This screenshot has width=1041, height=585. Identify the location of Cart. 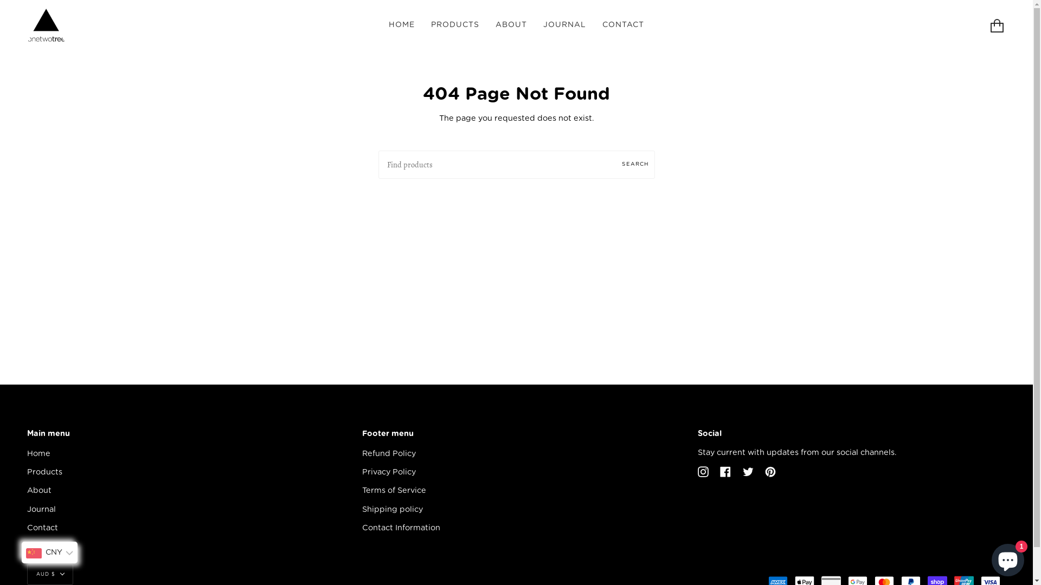
(997, 25).